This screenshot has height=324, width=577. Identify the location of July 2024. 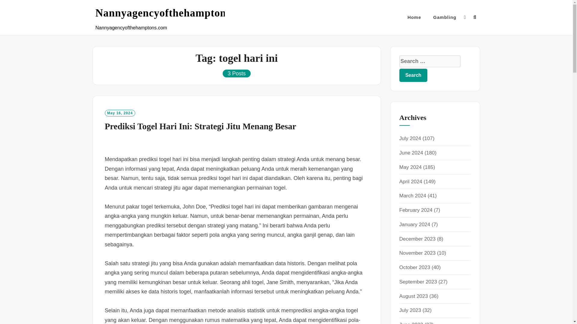
(410, 138).